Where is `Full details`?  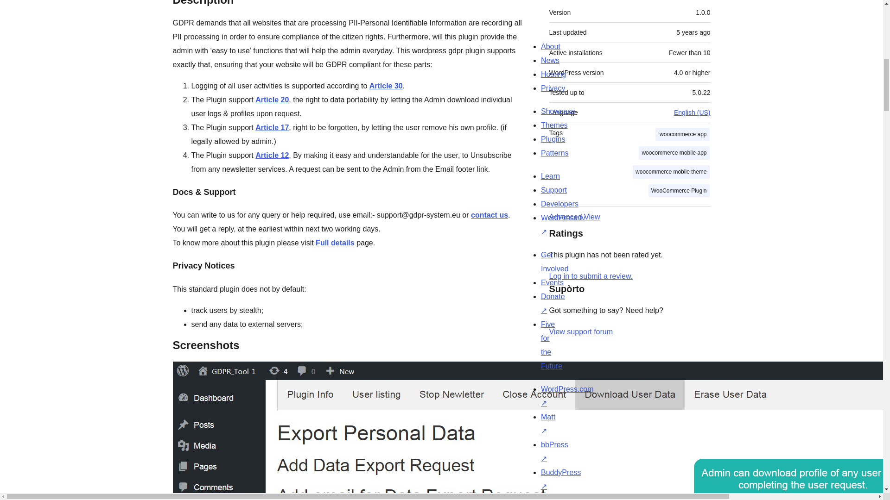 Full details is located at coordinates (335, 243).